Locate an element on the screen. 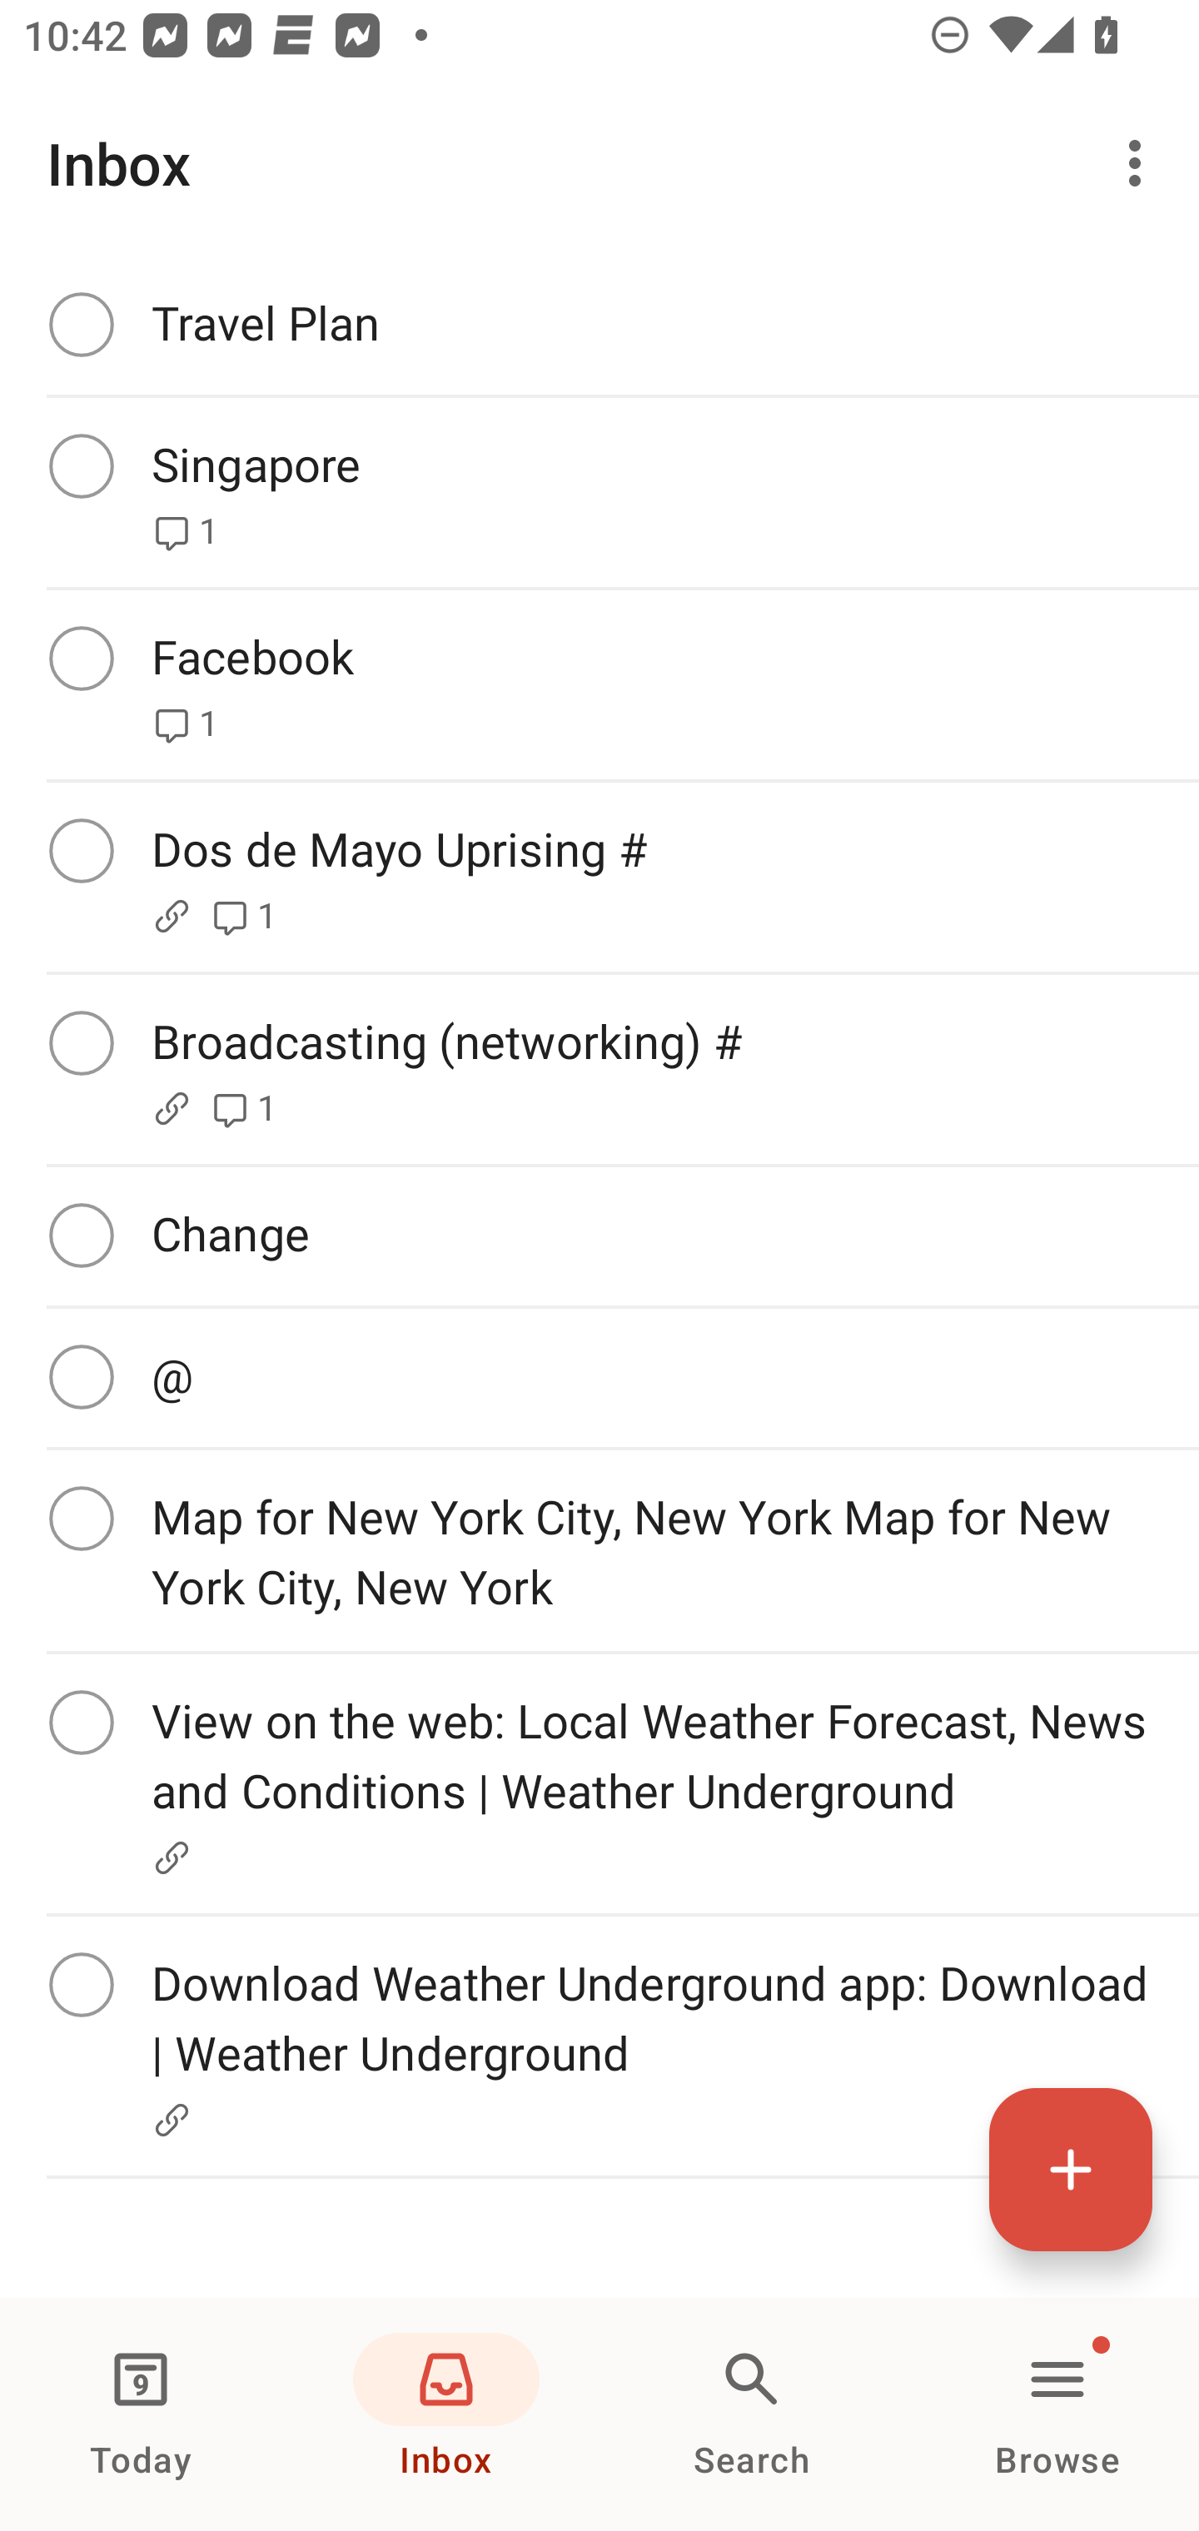 This screenshot has height=2531, width=1199. Complete is located at coordinates (81, 1377).